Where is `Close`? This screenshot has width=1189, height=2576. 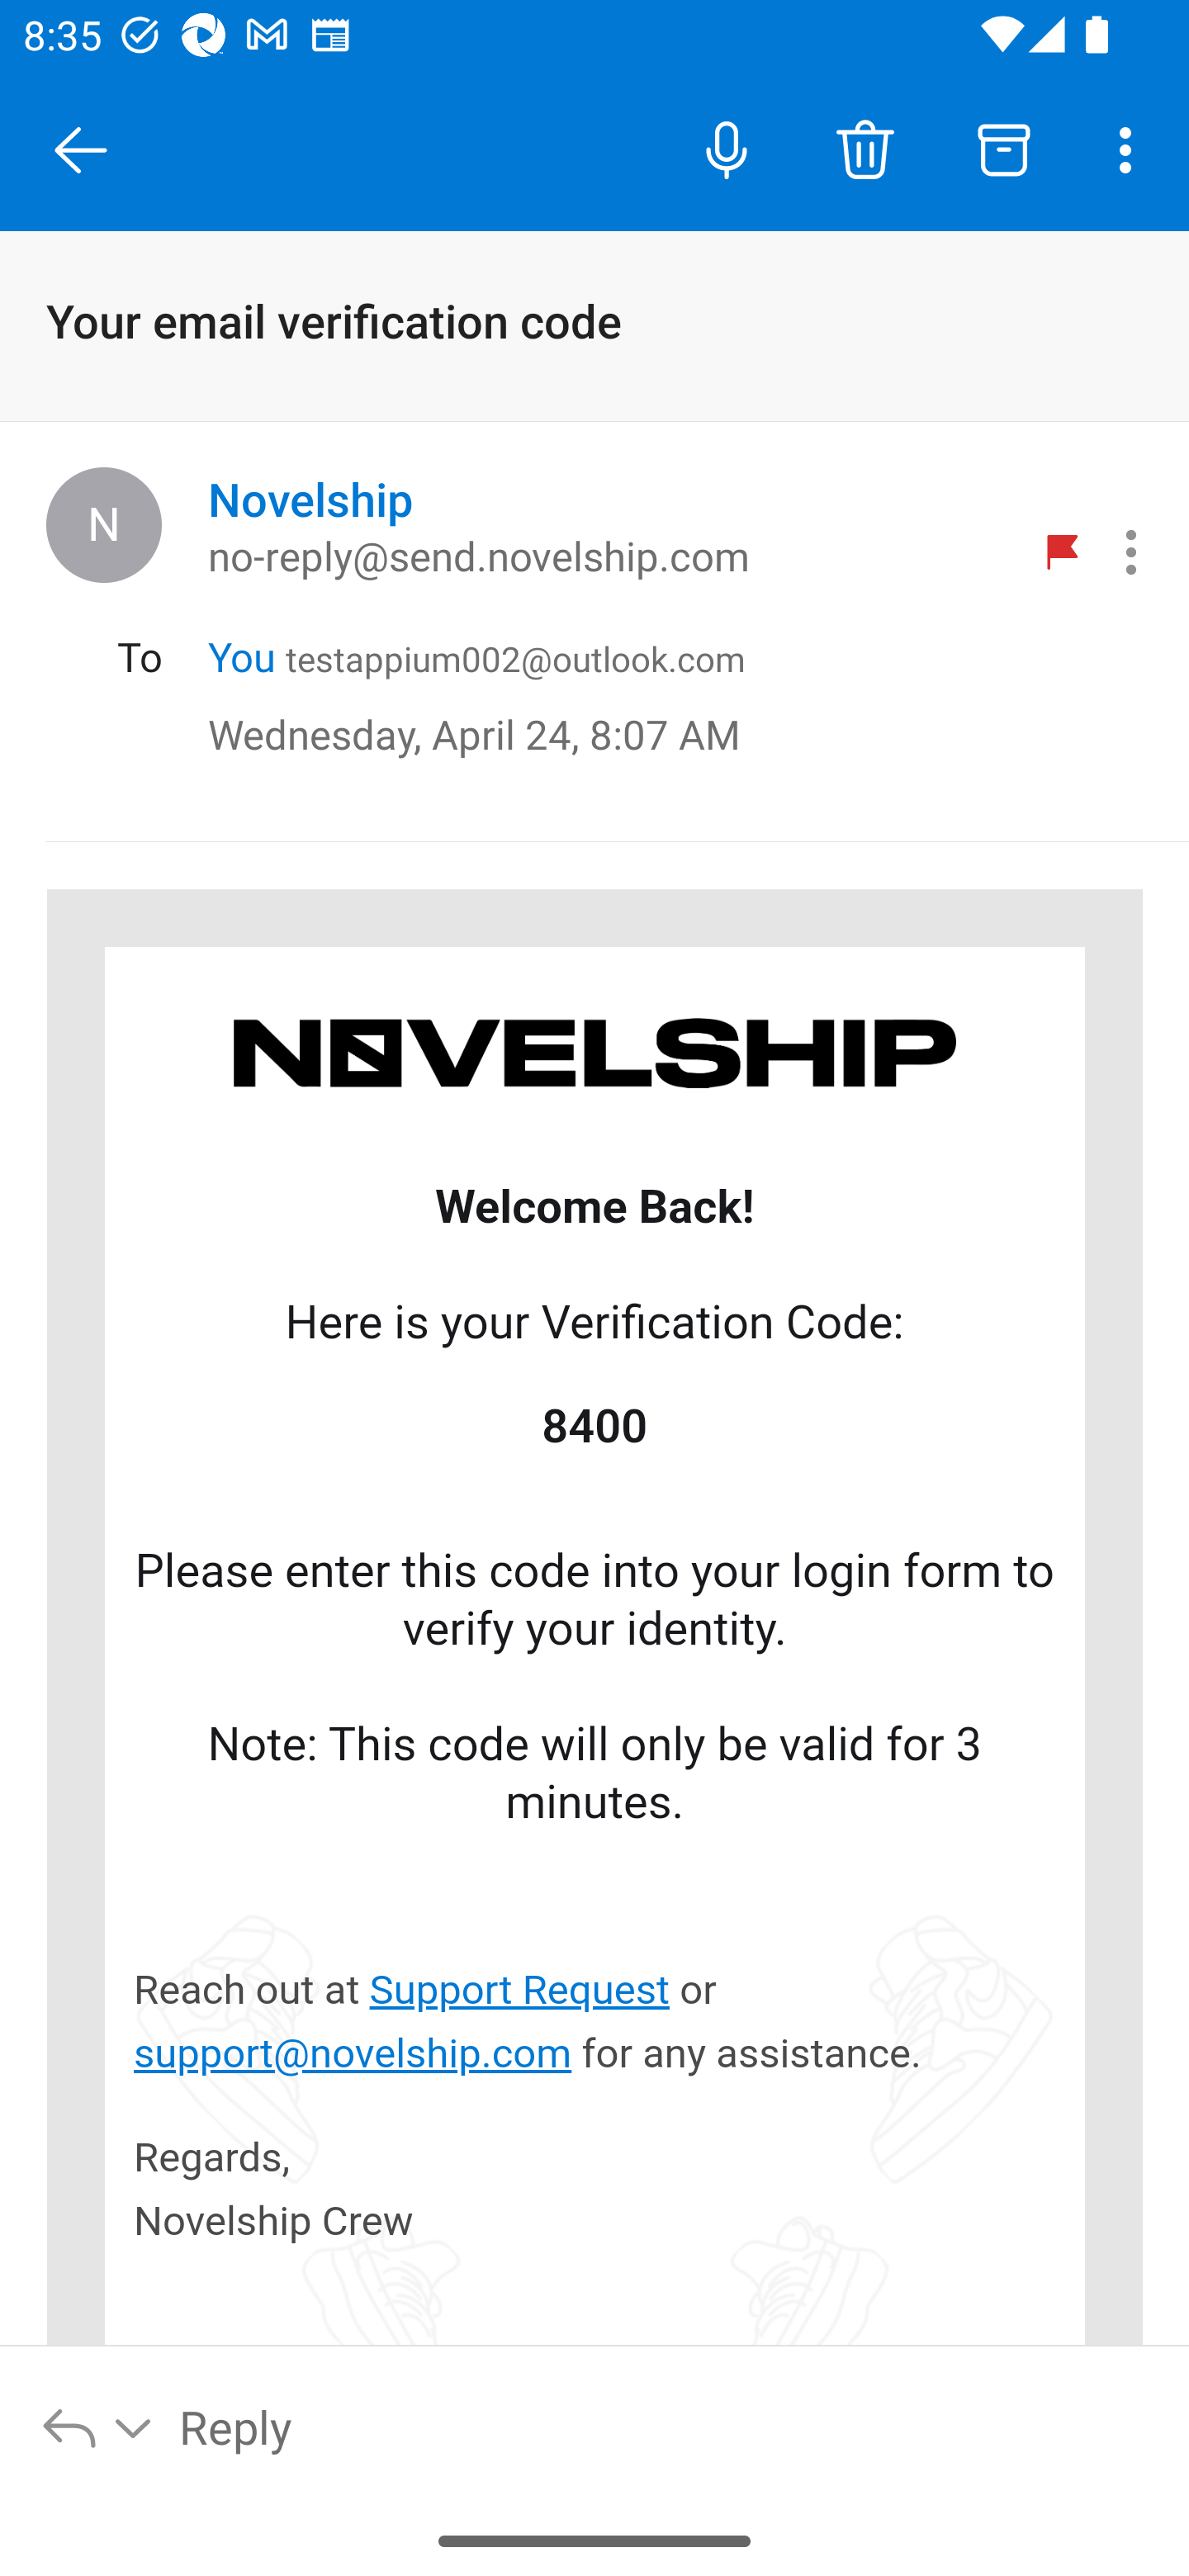 Close is located at coordinates (81, 150).